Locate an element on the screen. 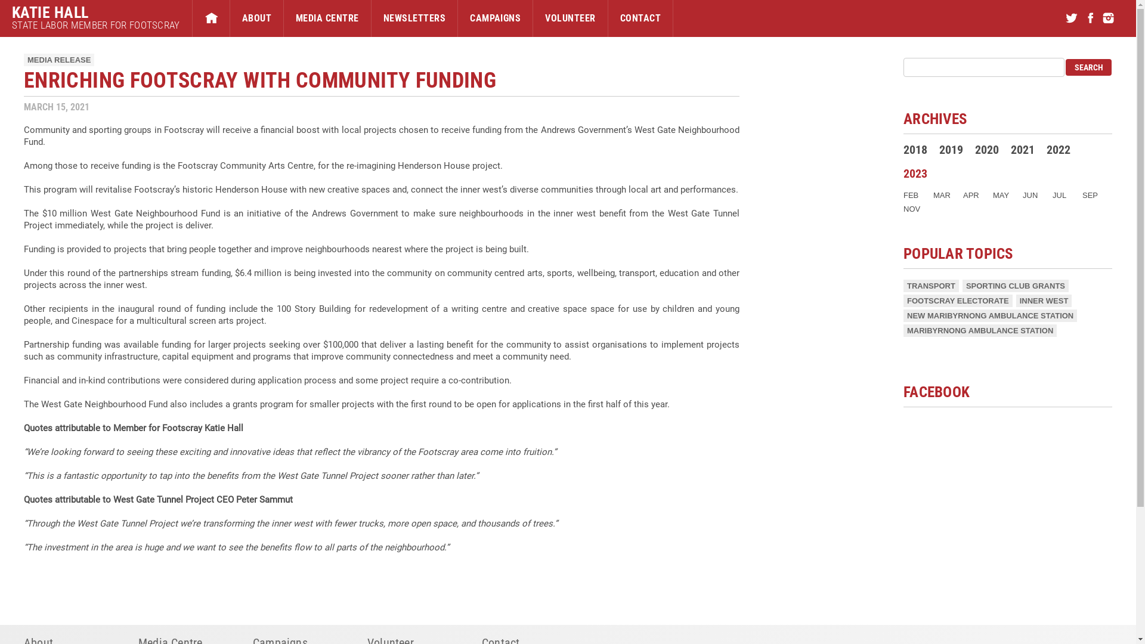 The width and height of the screenshot is (1145, 644). MEDIA RELEASE is located at coordinates (59, 60).